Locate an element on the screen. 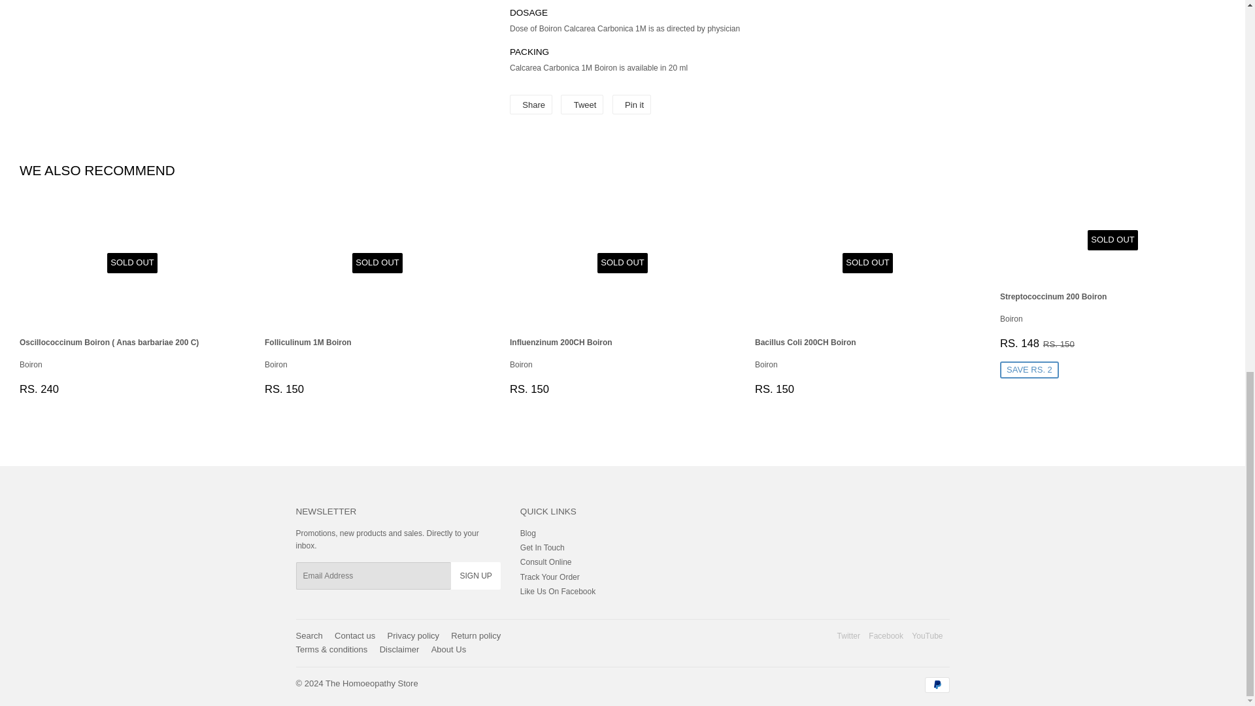 Image resolution: width=1255 pixels, height=706 pixels. Tweet on Twitter is located at coordinates (582, 104).